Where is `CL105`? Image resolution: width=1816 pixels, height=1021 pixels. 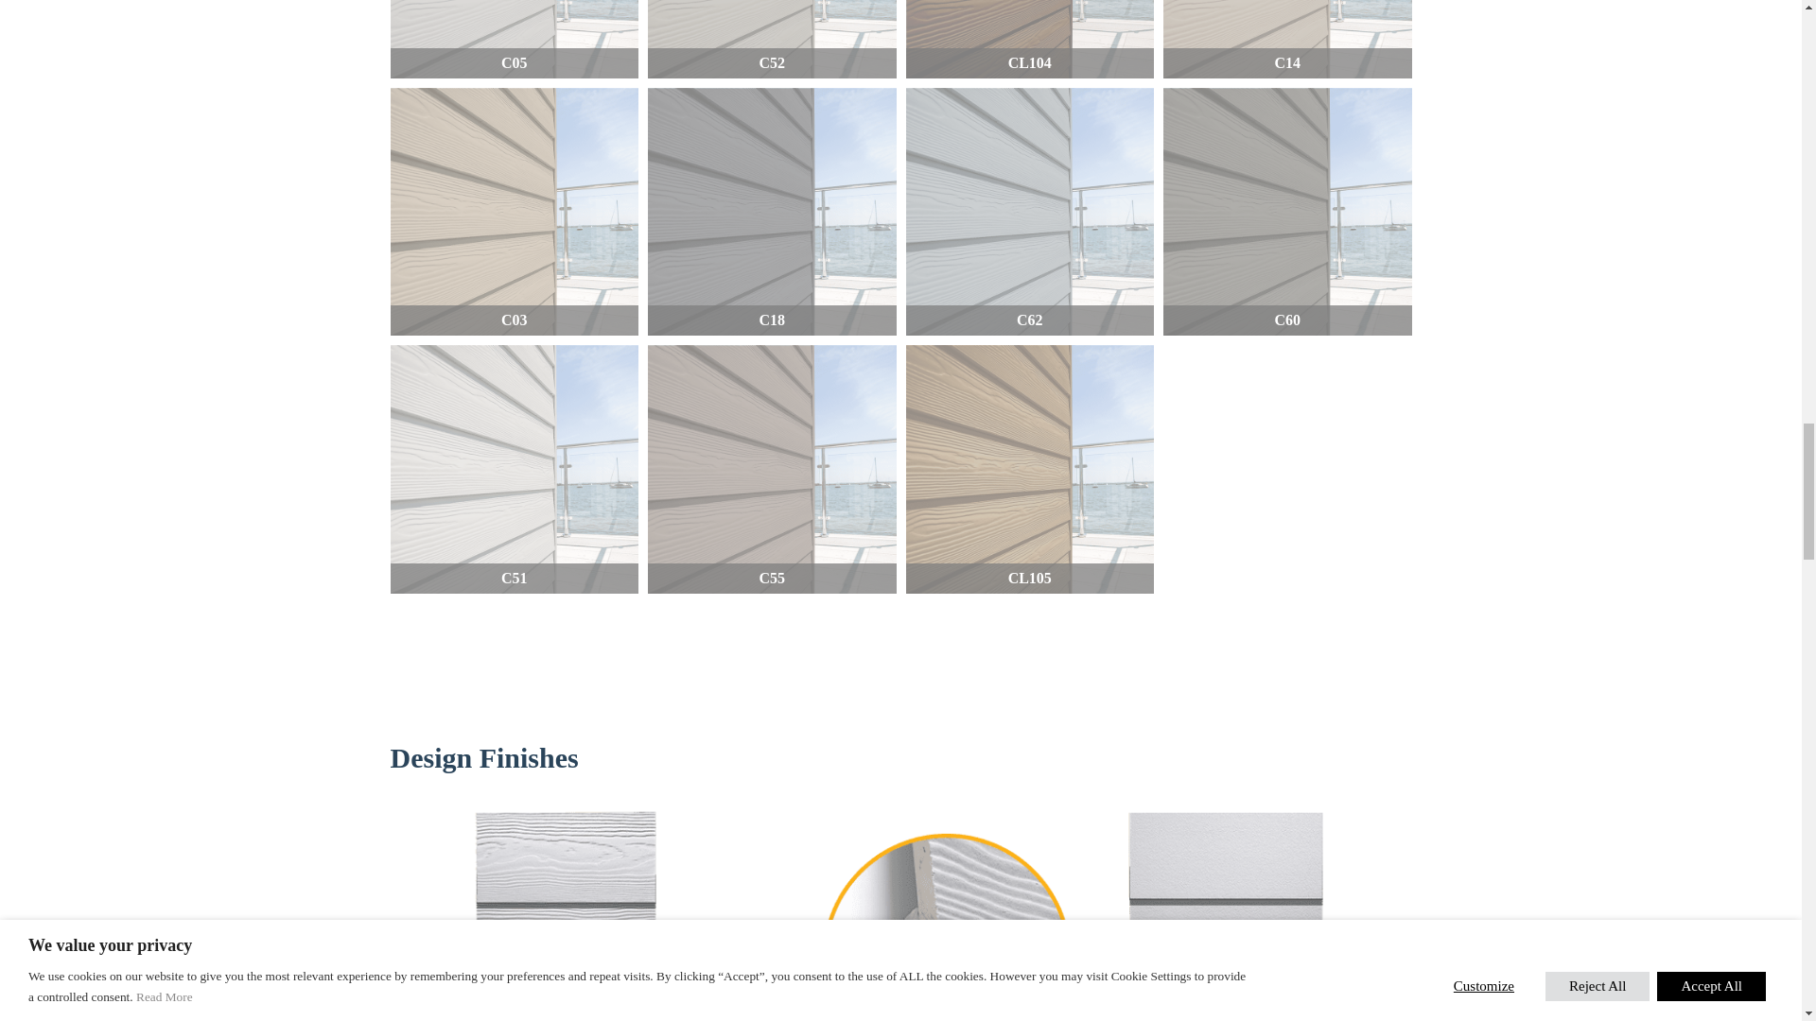 CL105 is located at coordinates (1031, 469).